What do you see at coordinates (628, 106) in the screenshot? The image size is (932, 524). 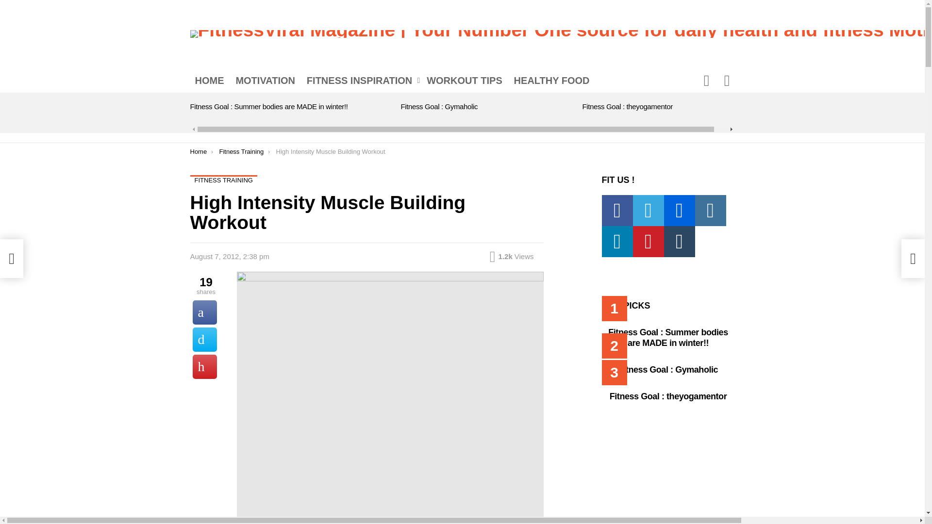 I see `Fitness Goal : theyogamentor` at bounding box center [628, 106].